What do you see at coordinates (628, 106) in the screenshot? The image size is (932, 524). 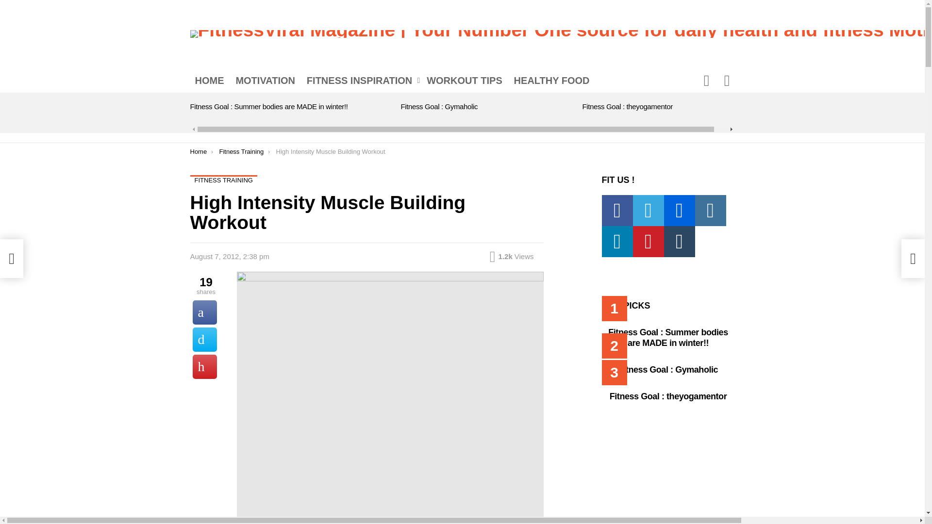 I see `Fitness Goal : theyogamentor` at bounding box center [628, 106].